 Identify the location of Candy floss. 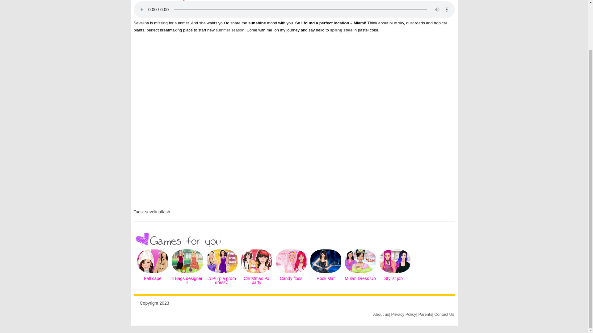
(291, 274).